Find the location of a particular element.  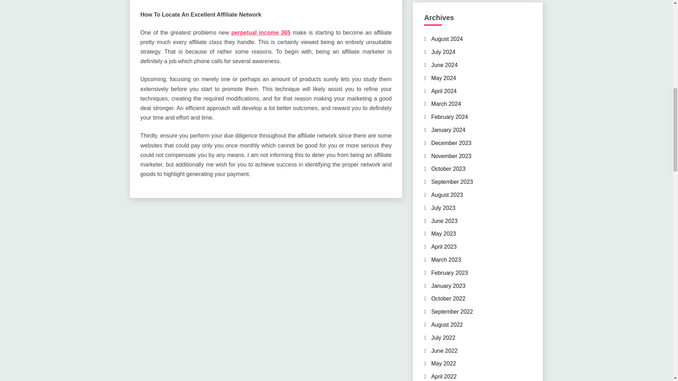

April 2024 is located at coordinates (444, 91).